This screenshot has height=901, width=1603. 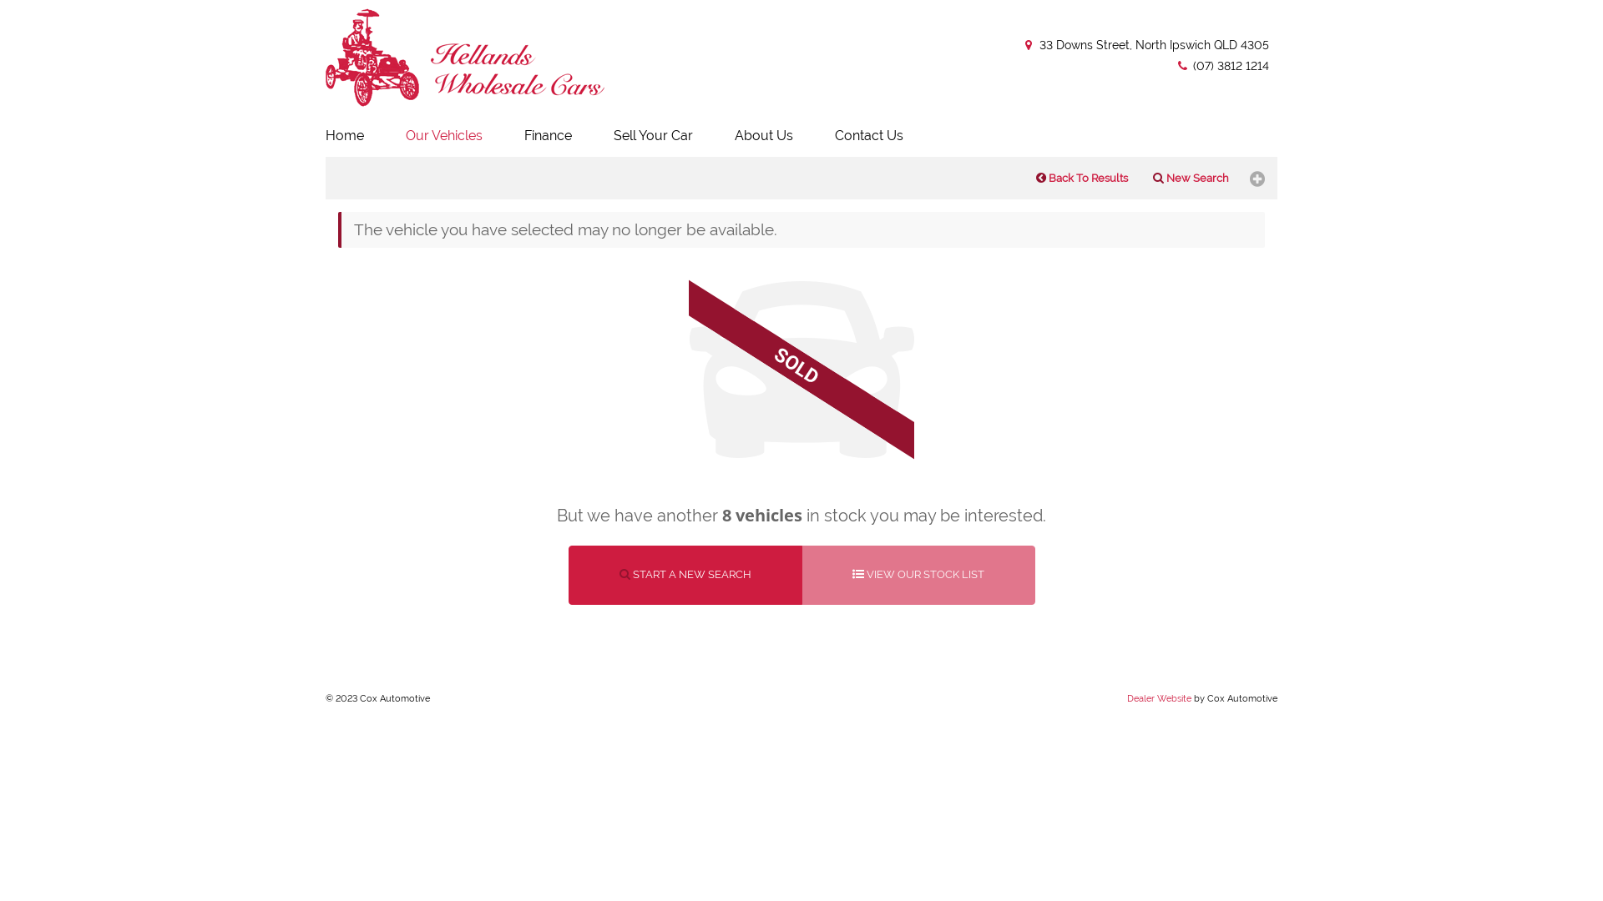 What do you see at coordinates (653, 136) in the screenshot?
I see `Sell Your Car` at bounding box center [653, 136].